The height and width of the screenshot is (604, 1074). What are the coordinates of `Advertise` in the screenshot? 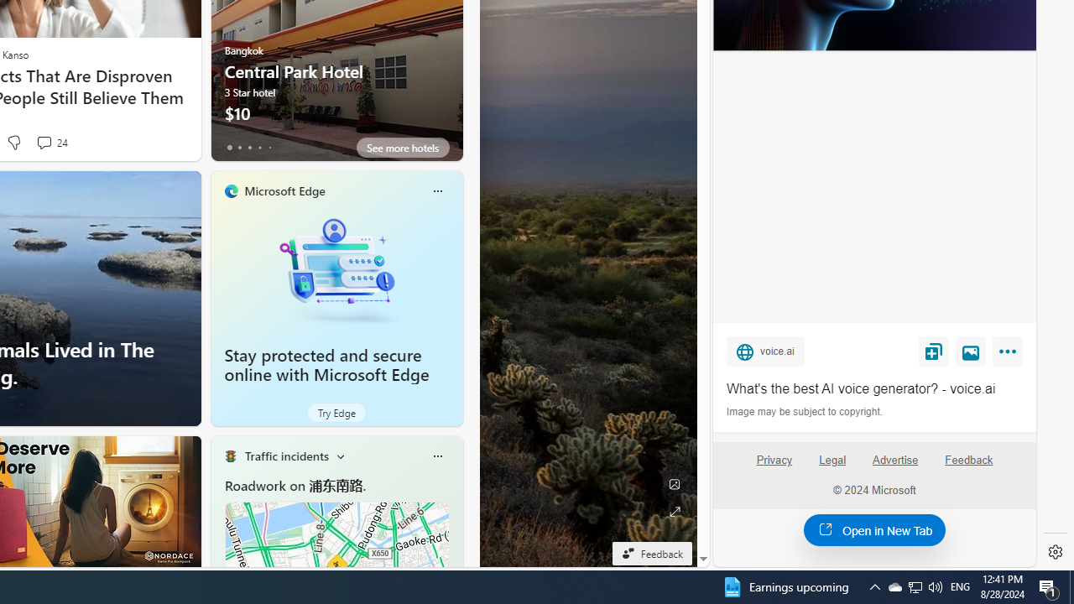 It's located at (894, 460).